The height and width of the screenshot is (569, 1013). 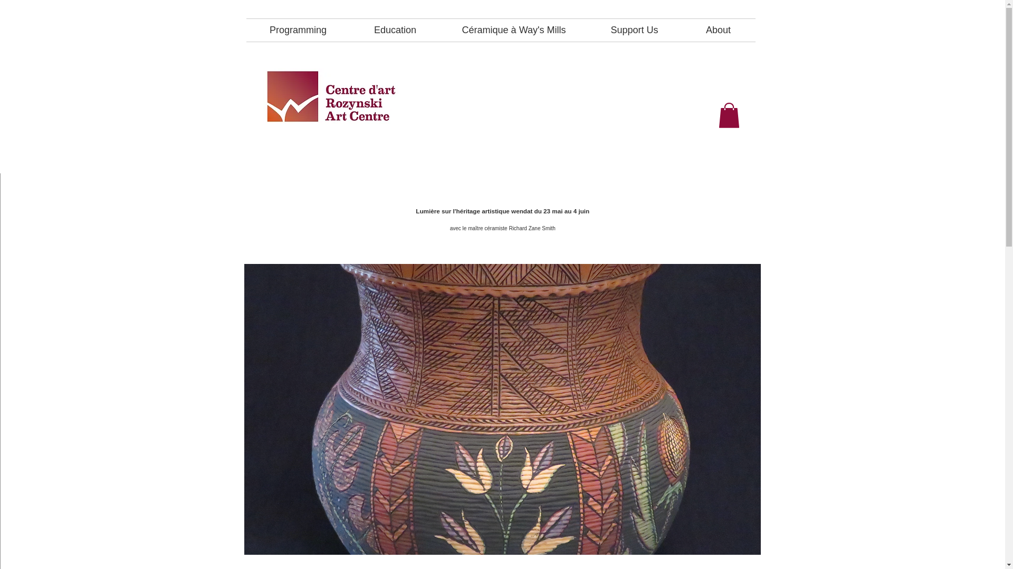 I want to click on Support Us, so click(x=634, y=30).